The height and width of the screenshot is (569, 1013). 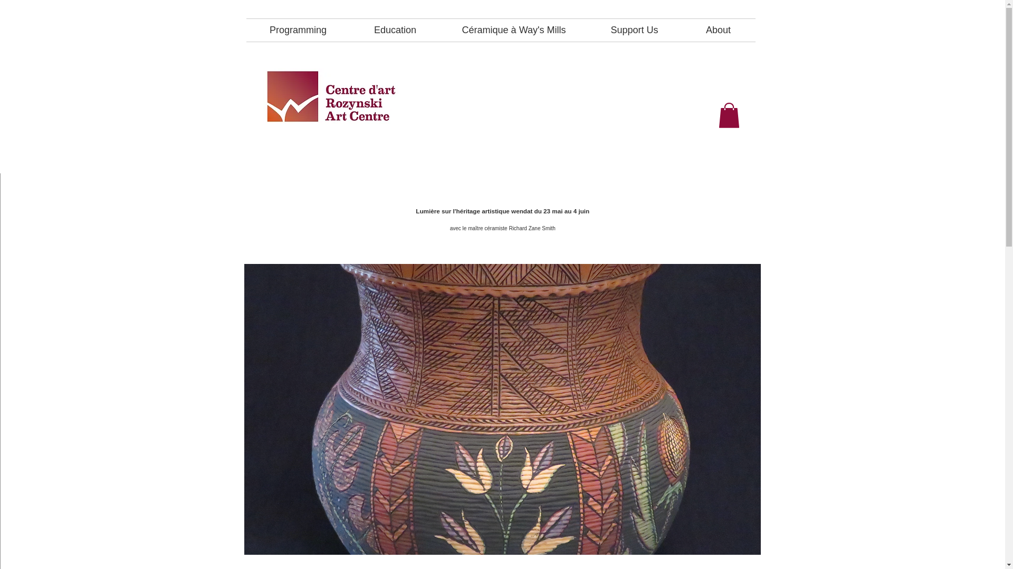 I want to click on Support Us, so click(x=634, y=30).